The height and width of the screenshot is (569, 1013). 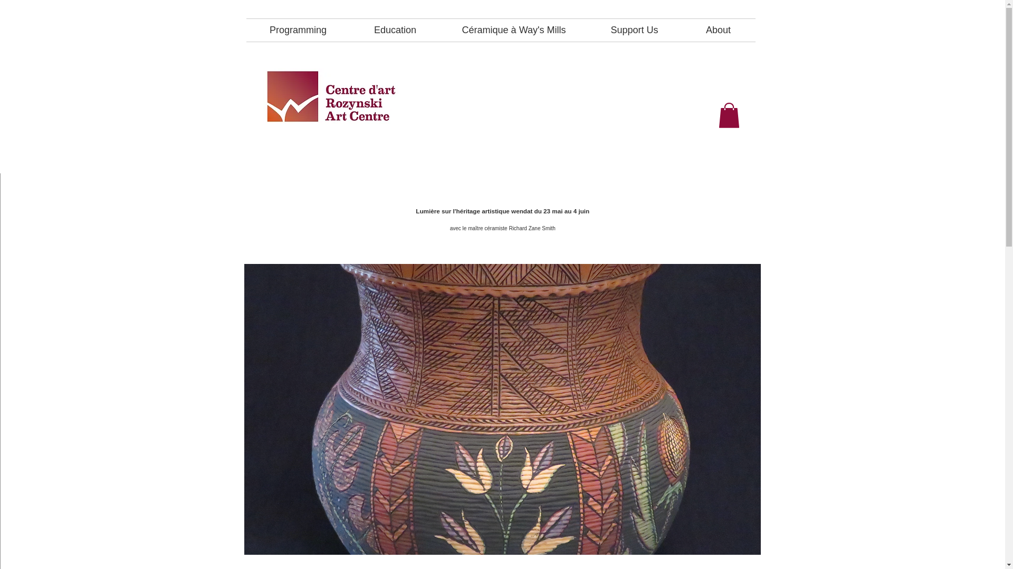 I want to click on Support Us, so click(x=634, y=30).